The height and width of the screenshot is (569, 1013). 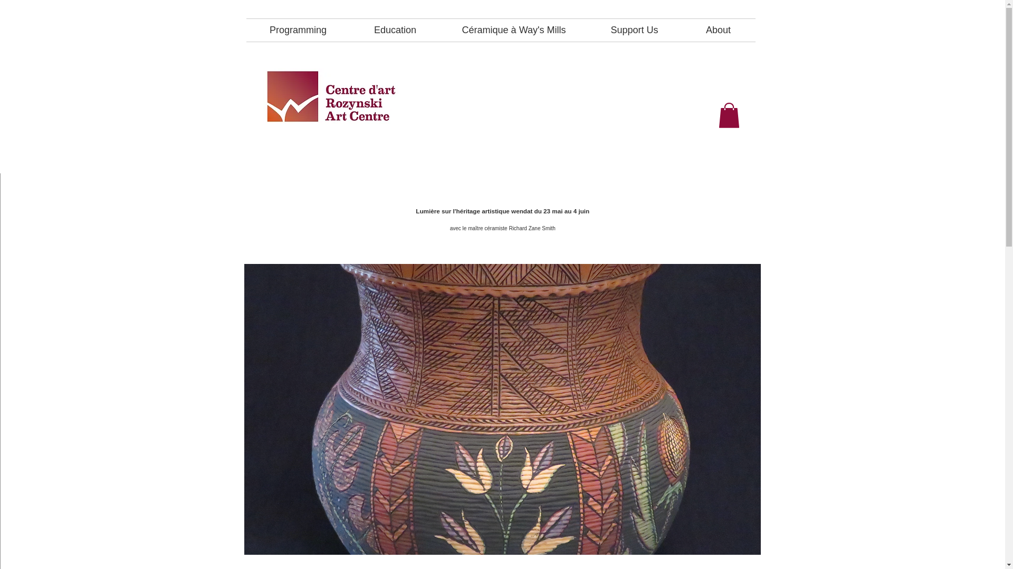 I want to click on Support Us, so click(x=634, y=30).